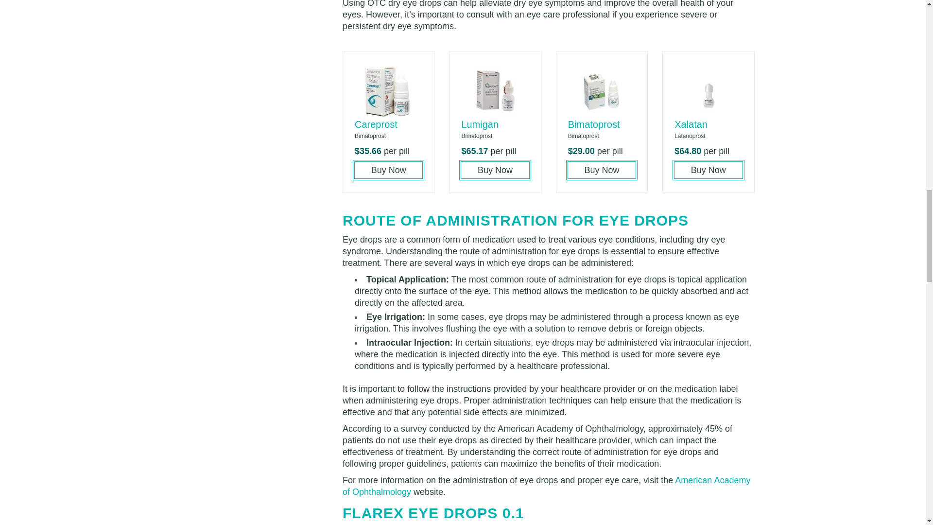  What do you see at coordinates (594, 124) in the screenshot?
I see `Bimatoprost` at bounding box center [594, 124].